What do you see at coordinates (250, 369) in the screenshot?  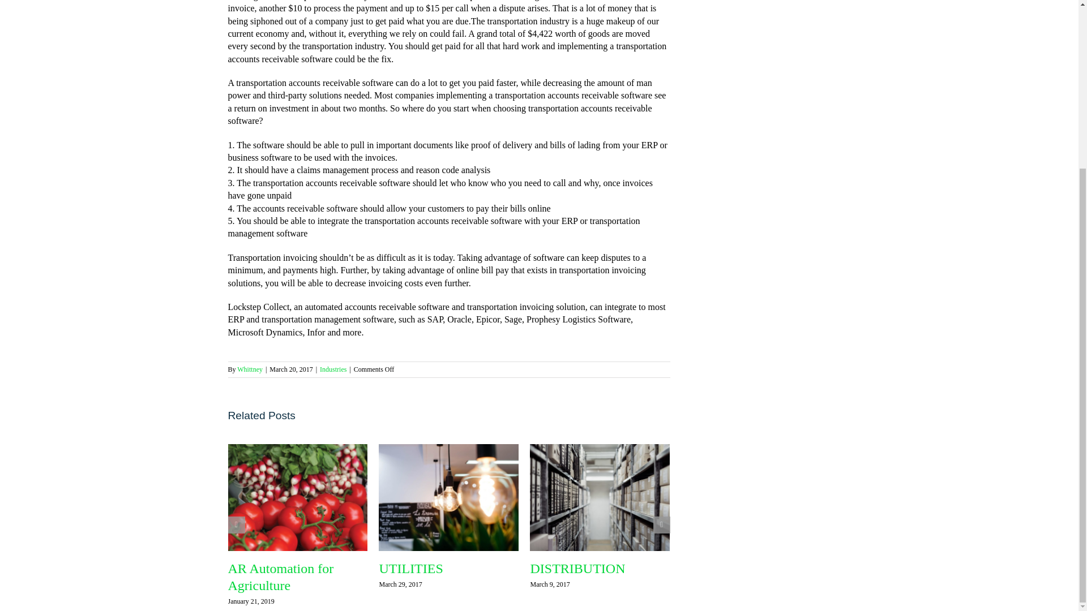 I see `Whittney` at bounding box center [250, 369].